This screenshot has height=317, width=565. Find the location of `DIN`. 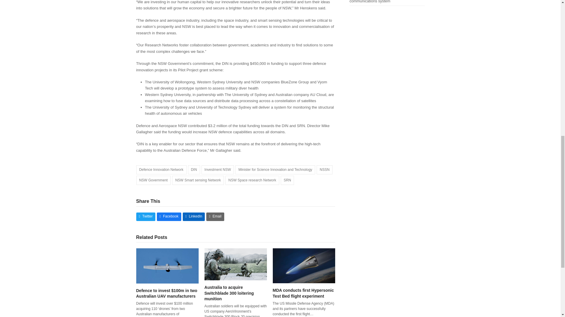

DIN is located at coordinates (194, 170).